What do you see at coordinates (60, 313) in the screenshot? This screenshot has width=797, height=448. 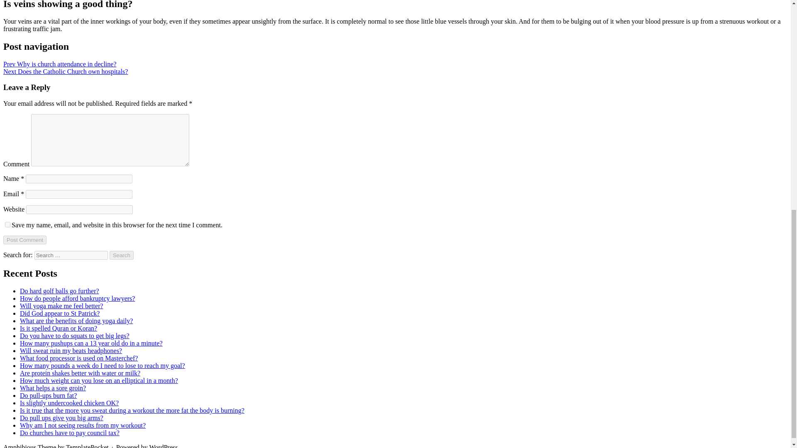 I see `Did God appear to St Patrick?` at bounding box center [60, 313].